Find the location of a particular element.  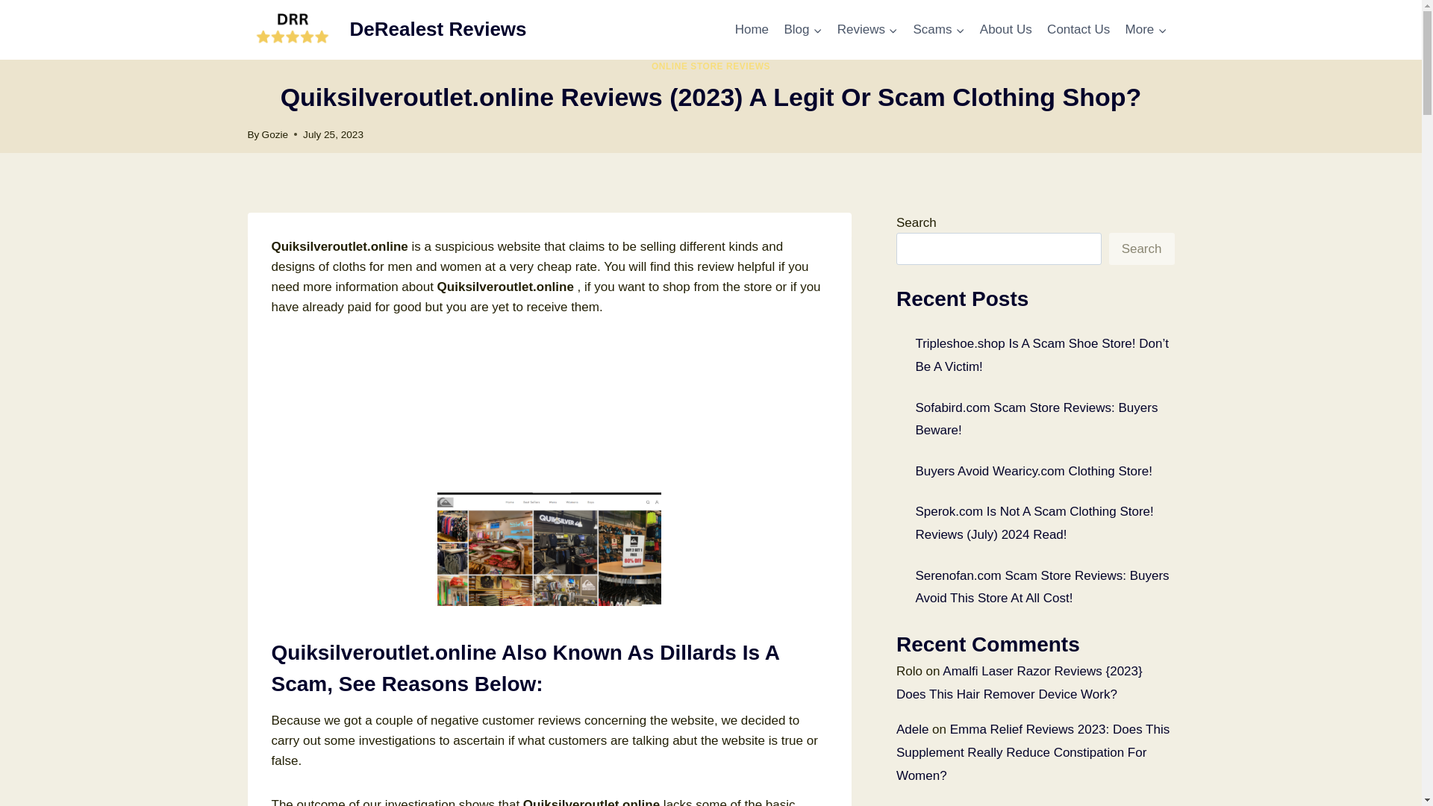

Reviews is located at coordinates (867, 30).